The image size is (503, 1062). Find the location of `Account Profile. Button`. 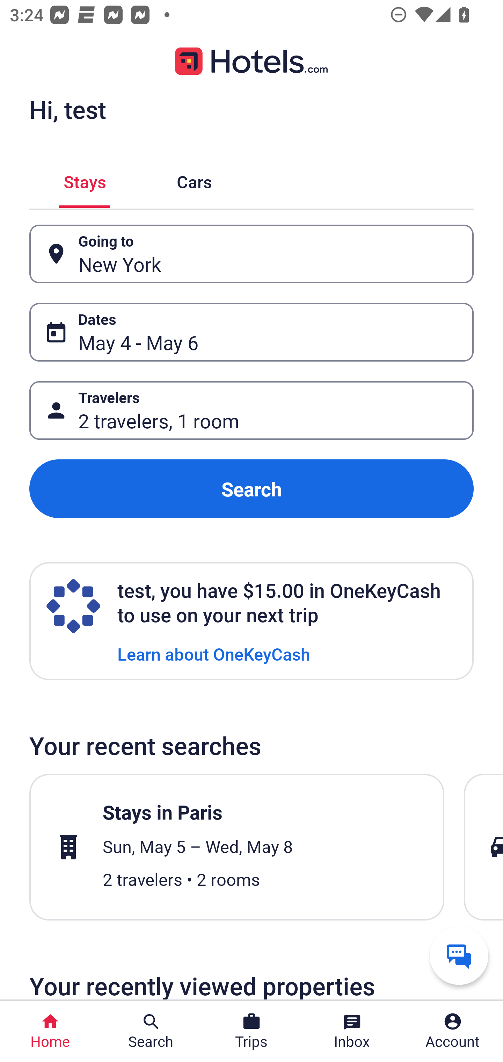

Account Profile. Button is located at coordinates (453, 1031).